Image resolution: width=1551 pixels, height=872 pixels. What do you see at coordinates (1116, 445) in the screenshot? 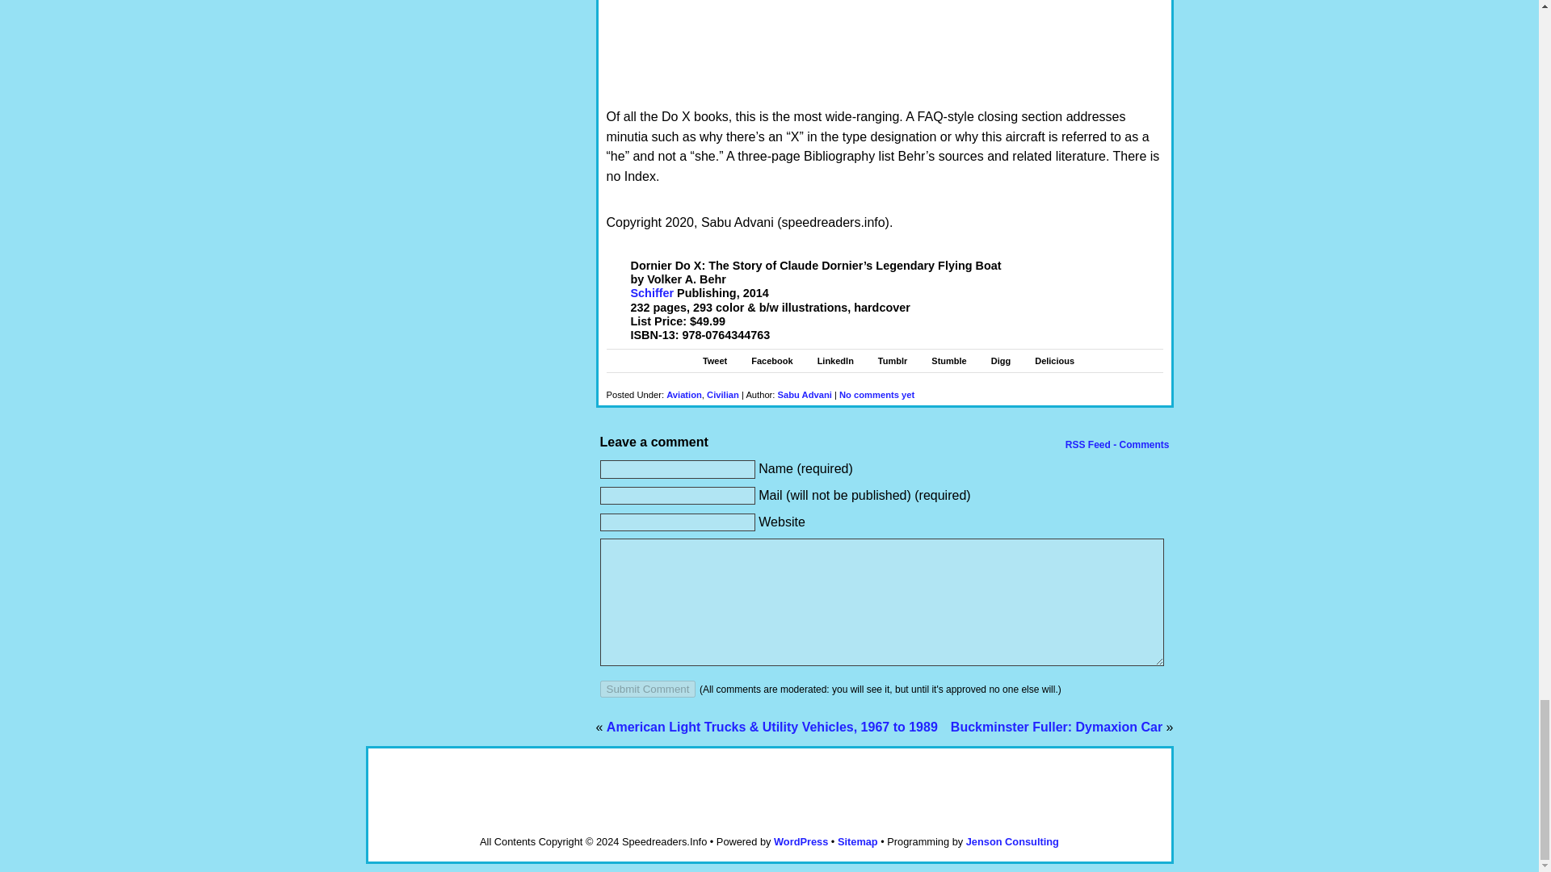
I see `RSS Feed - Comments` at bounding box center [1116, 445].